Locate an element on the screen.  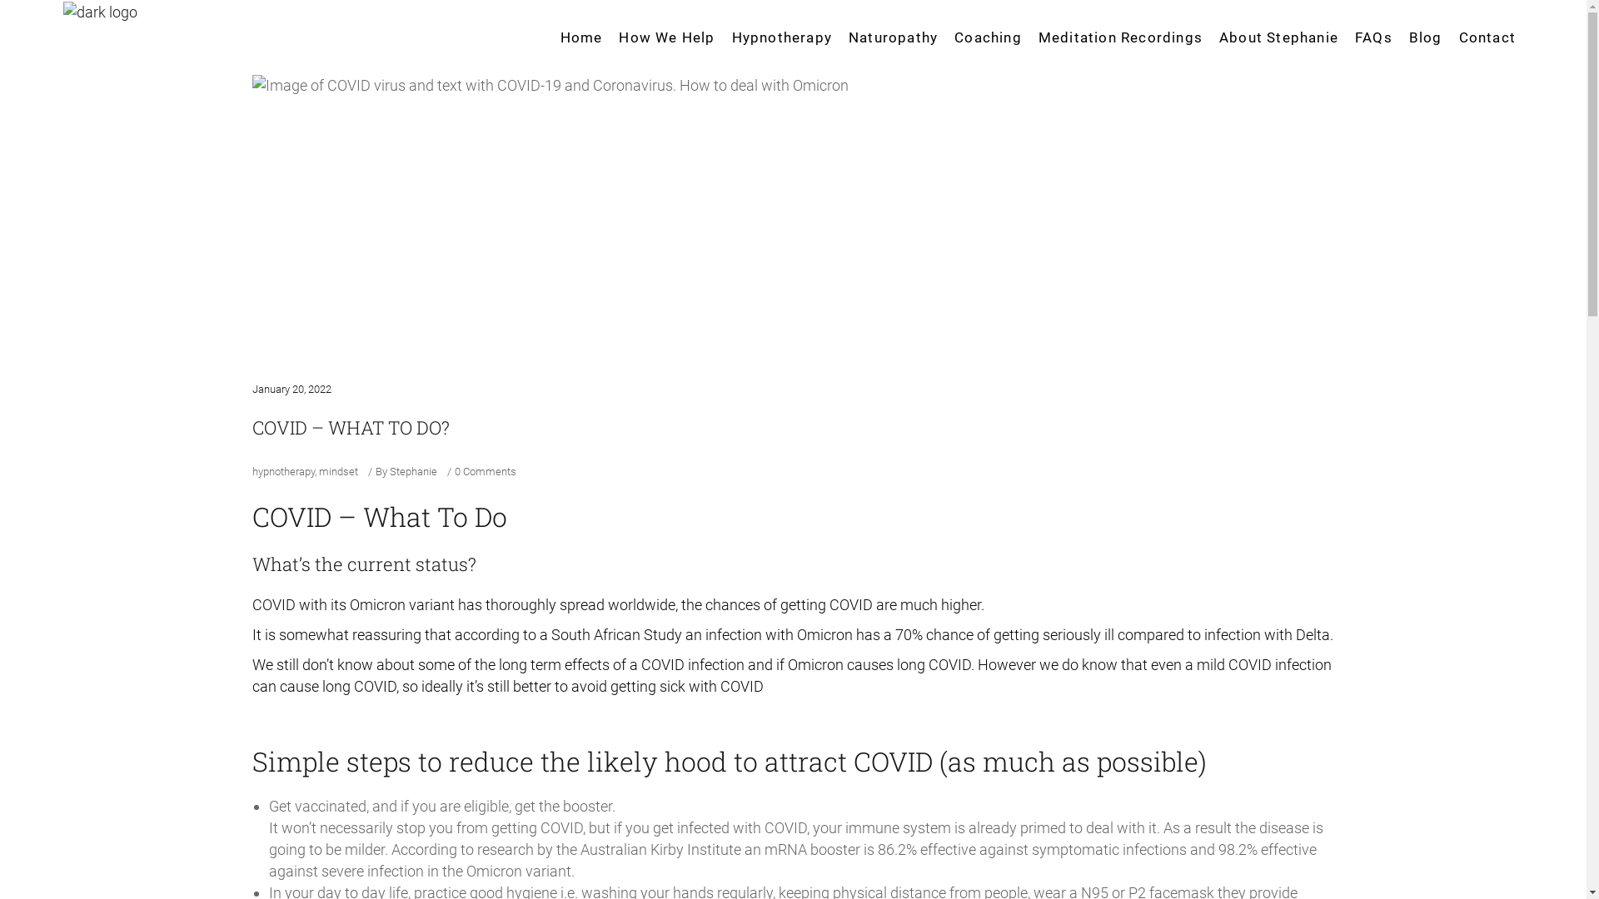
FAQs is located at coordinates (1374, 37).